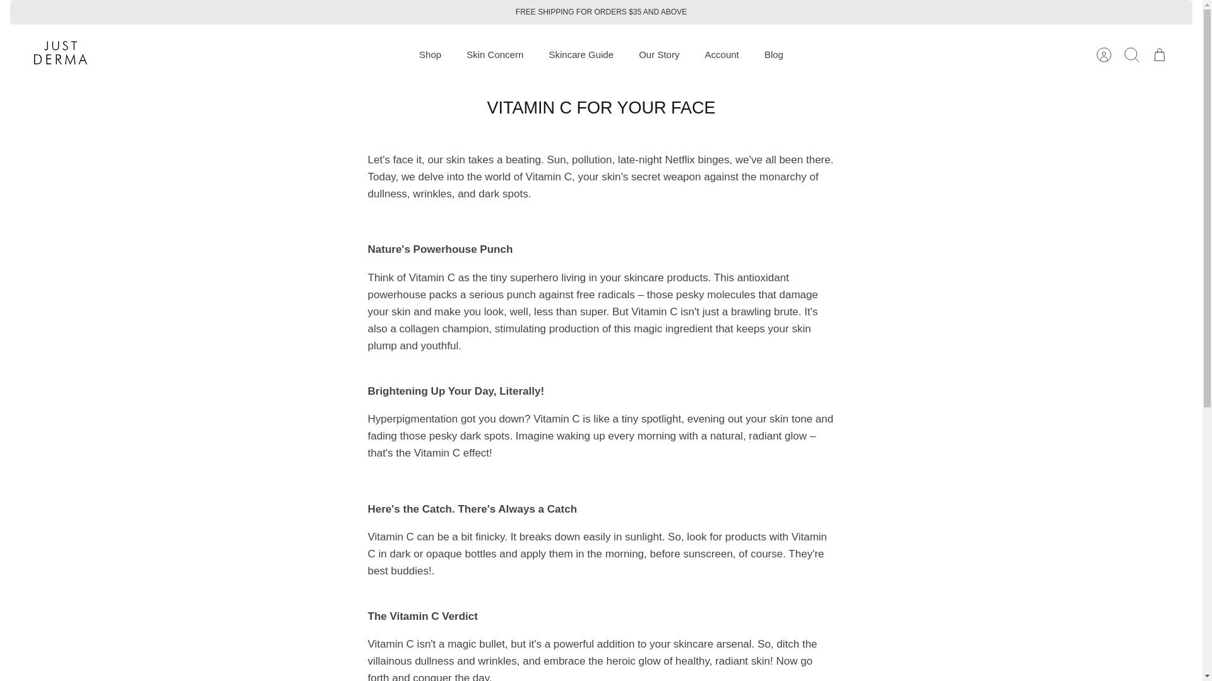 This screenshot has width=1212, height=681. Describe the element at coordinates (61, 54) in the screenshot. I see `JustDerma` at that location.